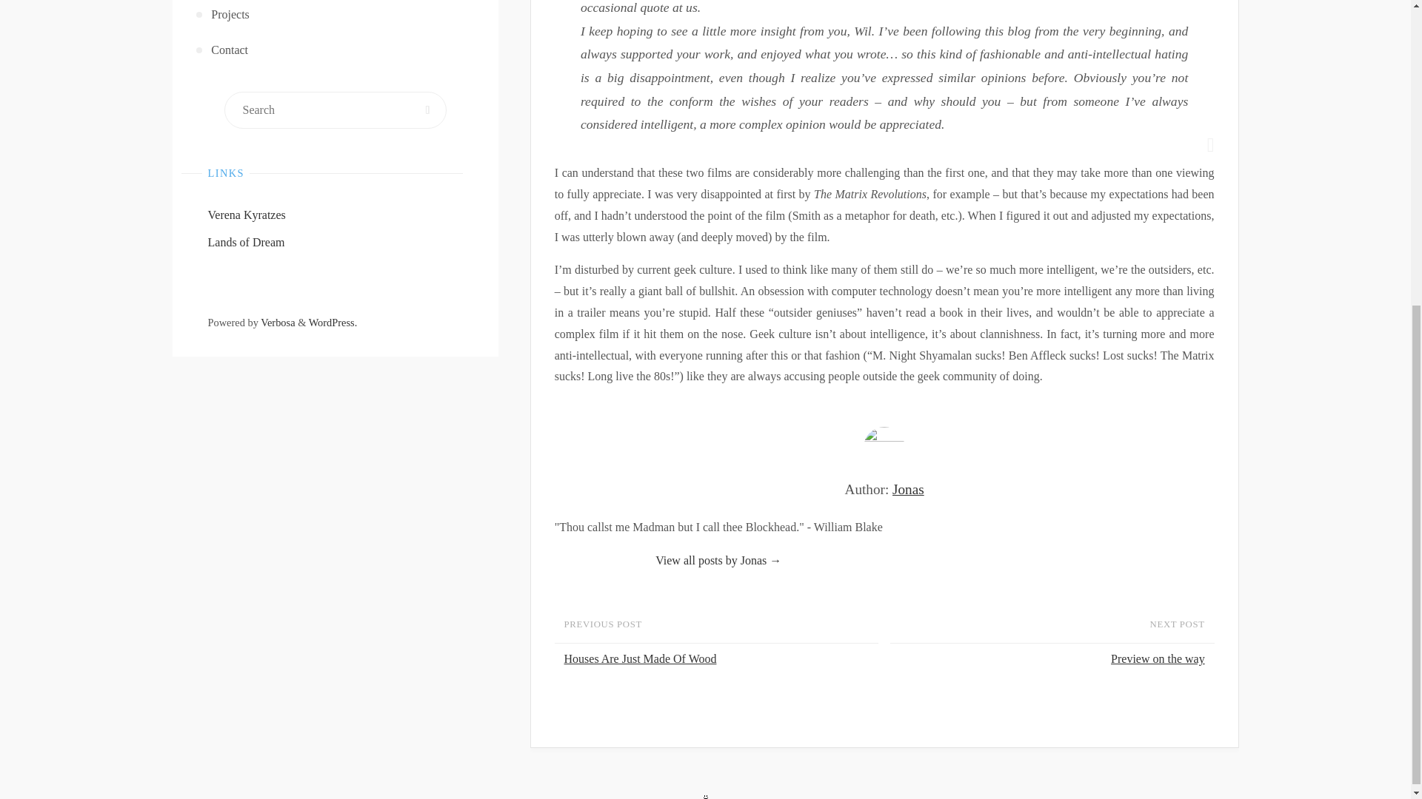 This screenshot has height=799, width=1422. I want to click on Lands of Dream, so click(246, 241).